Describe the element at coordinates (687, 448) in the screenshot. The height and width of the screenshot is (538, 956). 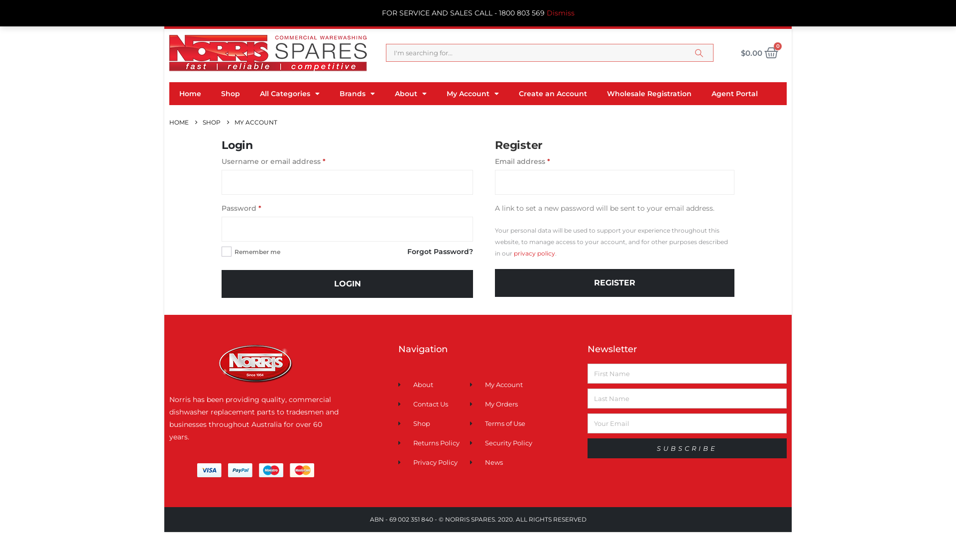
I see `SUBSCRIBE` at that location.